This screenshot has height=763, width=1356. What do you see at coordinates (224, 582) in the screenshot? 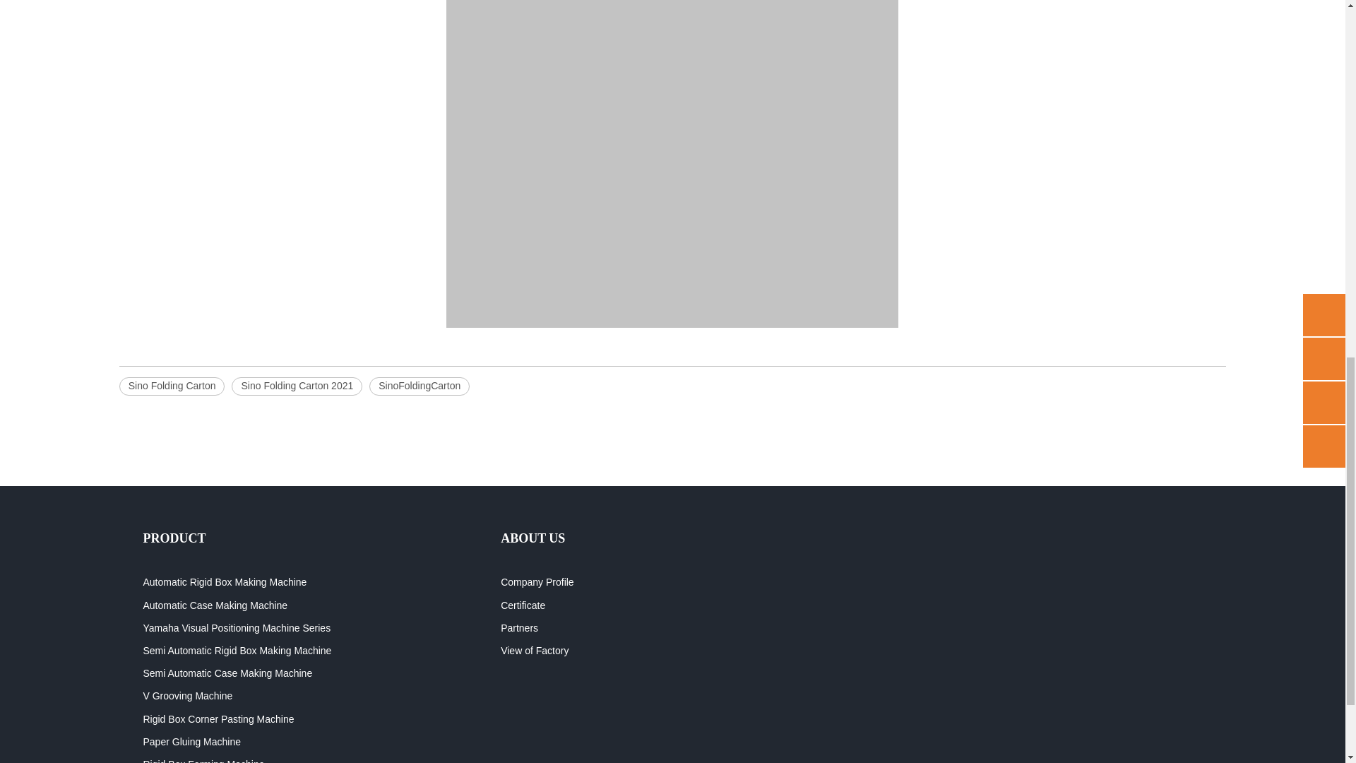
I see `Automatic Rigid Box Making Machine` at bounding box center [224, 582].